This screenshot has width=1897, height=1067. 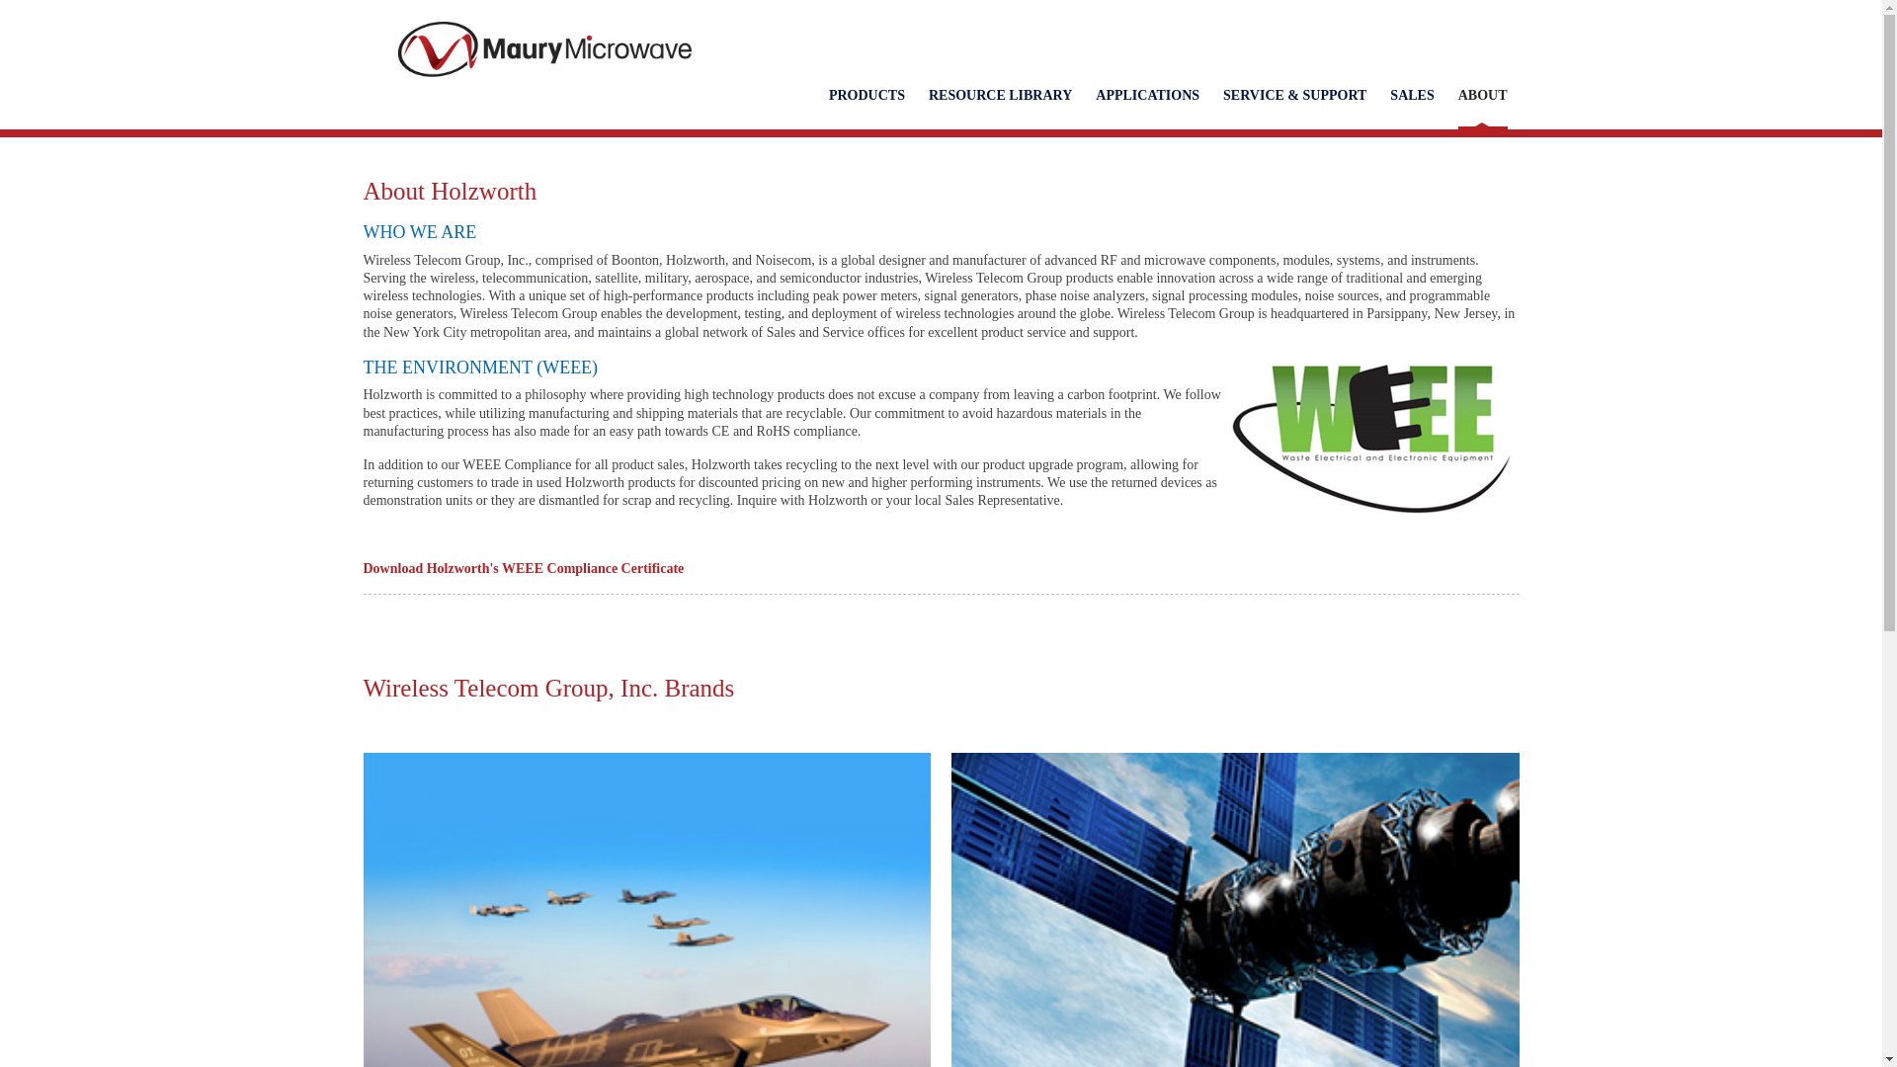 I want to click on Login, so click(x=1486, y=15).